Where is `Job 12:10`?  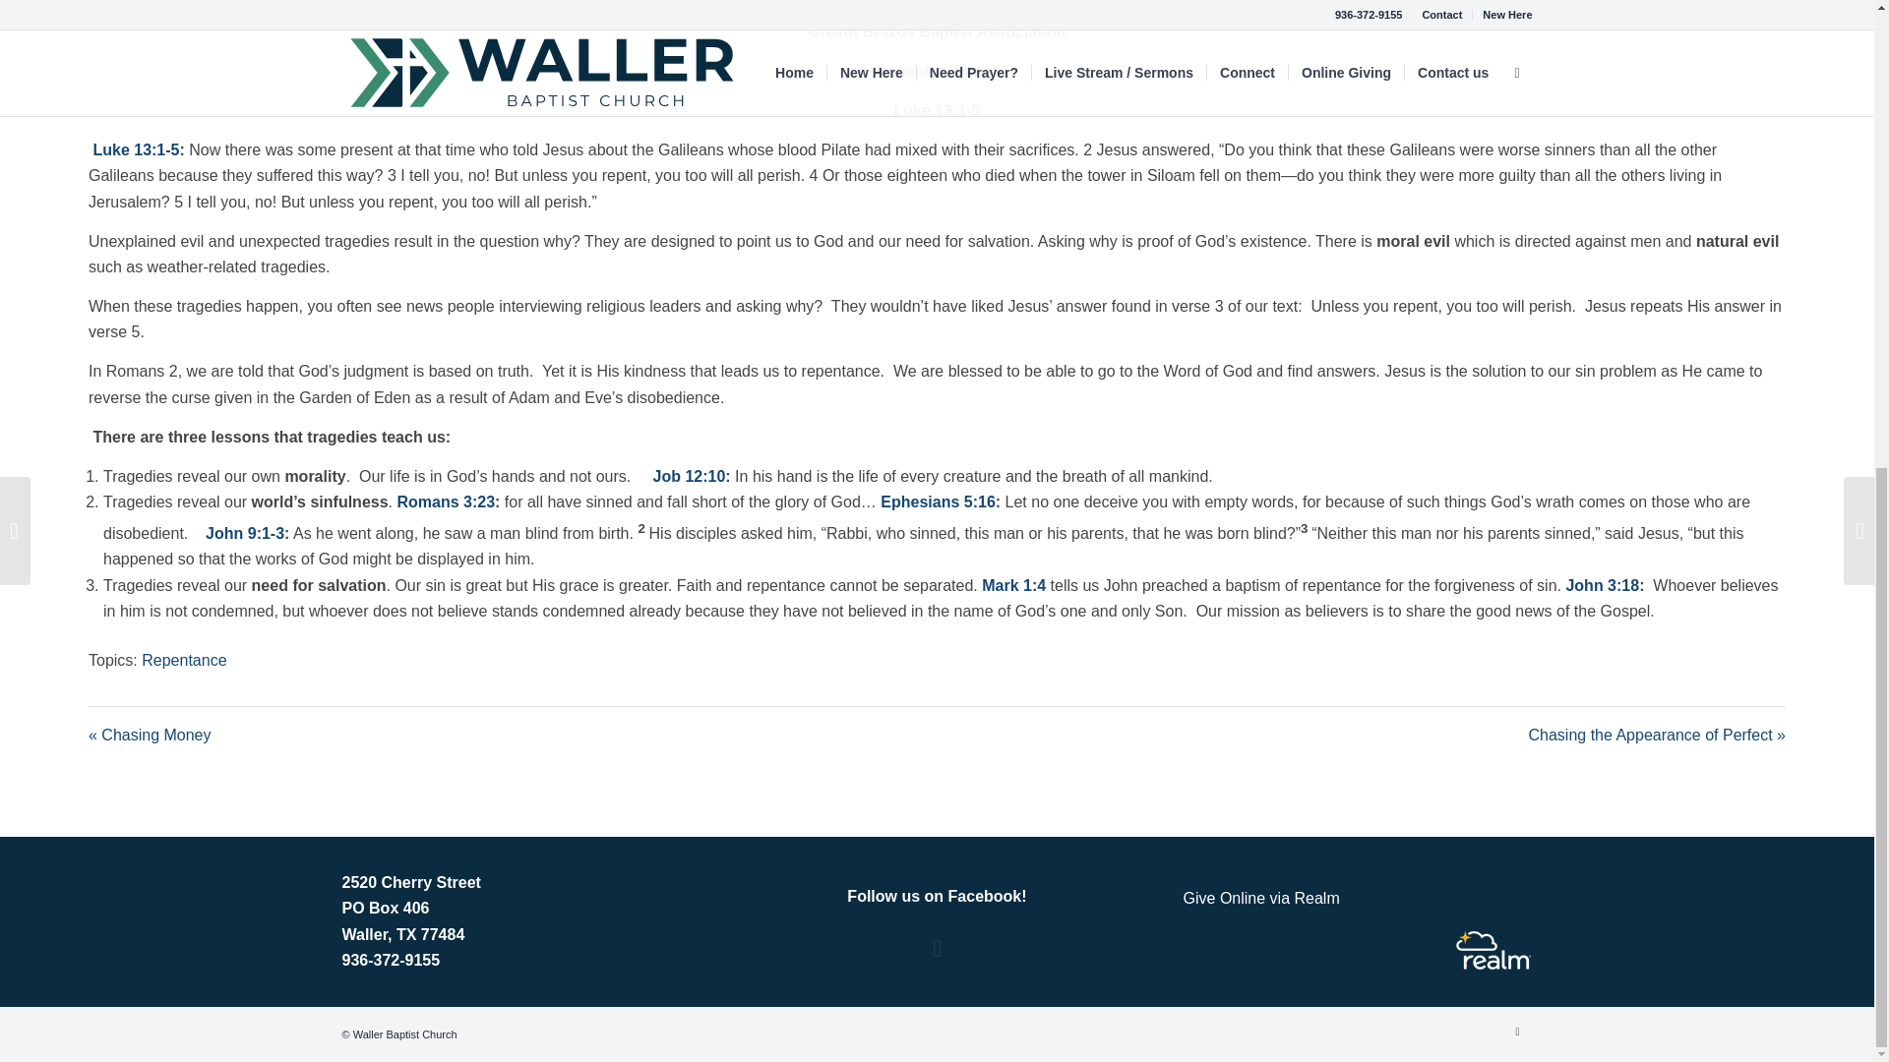 Job 12:10 is located at coordinates (689, 476).